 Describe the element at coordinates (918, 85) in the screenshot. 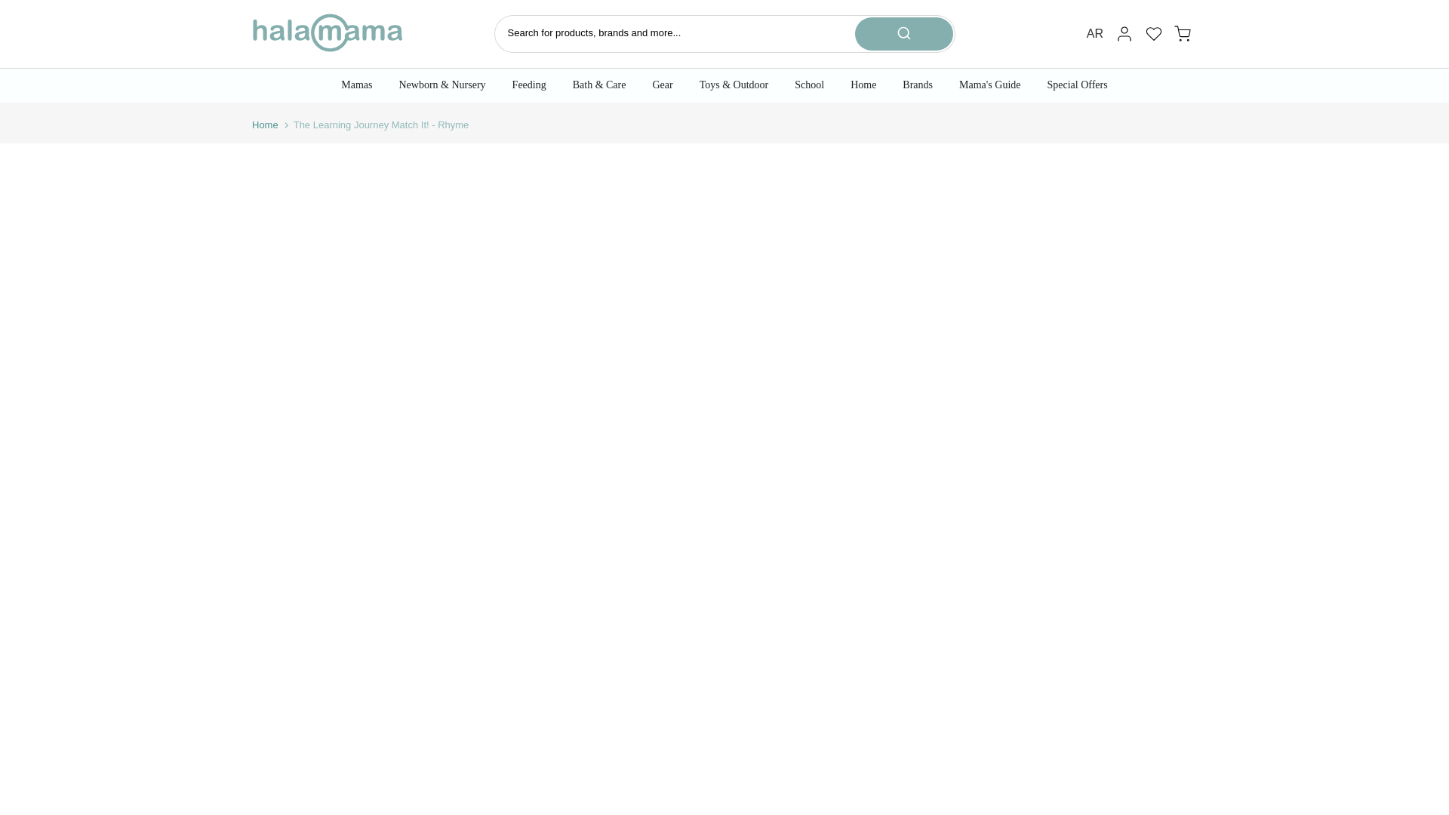

I see `Brands` at that location.